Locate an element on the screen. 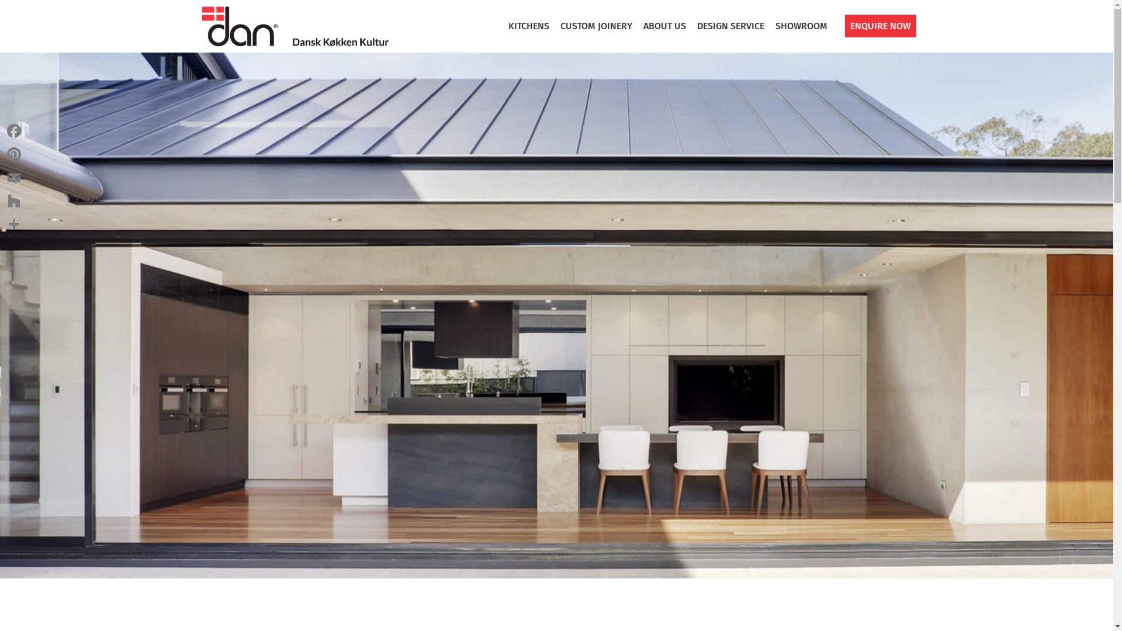 Image resolution: width=1122 pixels, height=631 pixels. Share is located at coordinates (14, 224).